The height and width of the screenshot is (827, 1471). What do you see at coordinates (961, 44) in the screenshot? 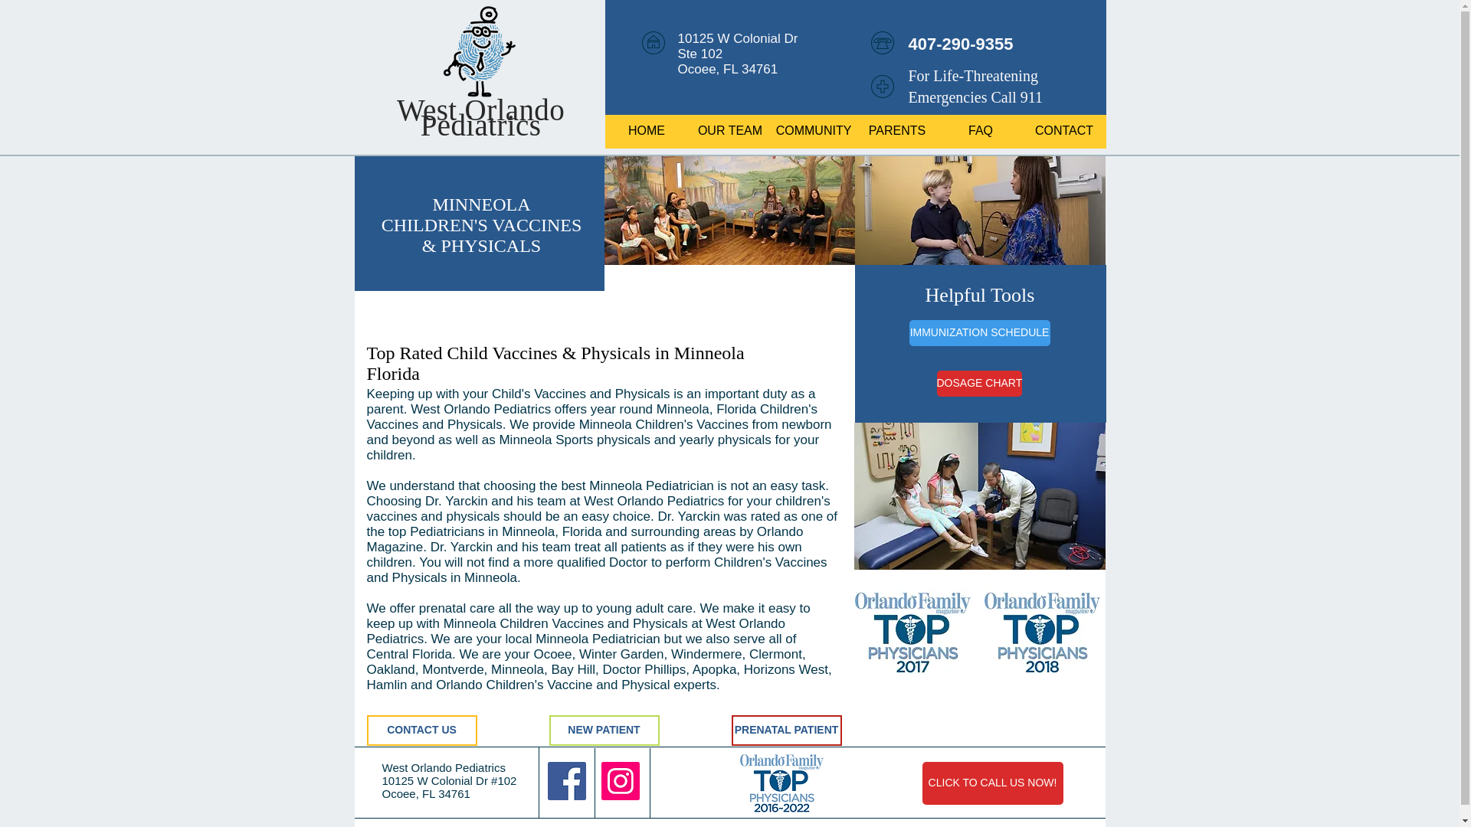
I see `407-290-9355` at bounding box center [961, 44].